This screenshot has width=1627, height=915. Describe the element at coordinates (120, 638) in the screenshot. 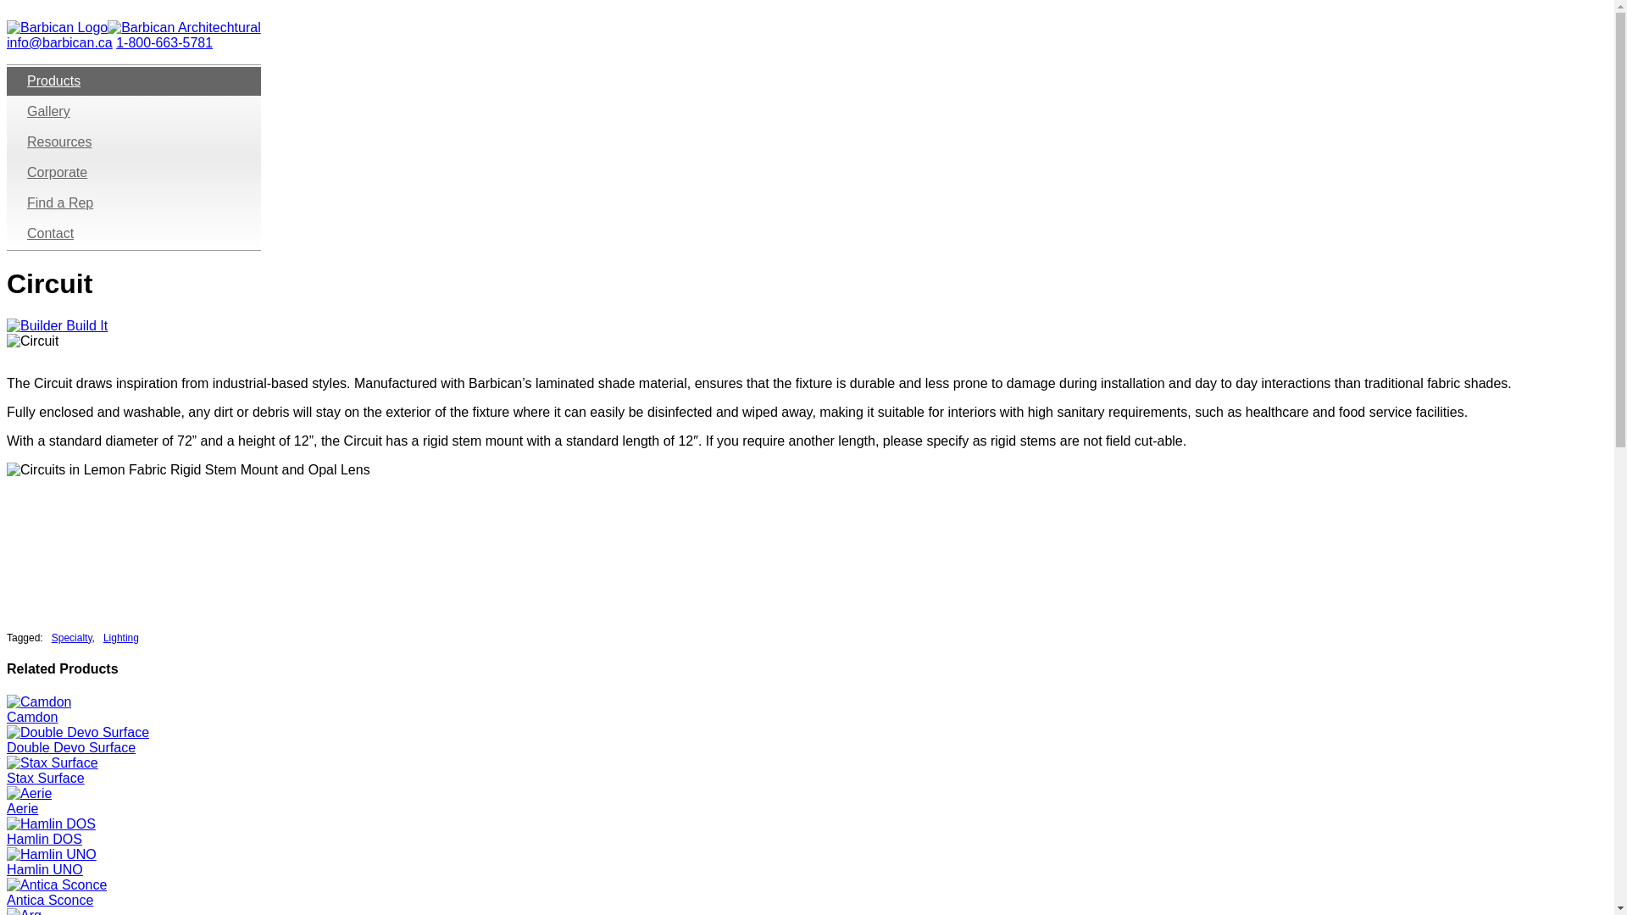

I see `Lighting` at that location.